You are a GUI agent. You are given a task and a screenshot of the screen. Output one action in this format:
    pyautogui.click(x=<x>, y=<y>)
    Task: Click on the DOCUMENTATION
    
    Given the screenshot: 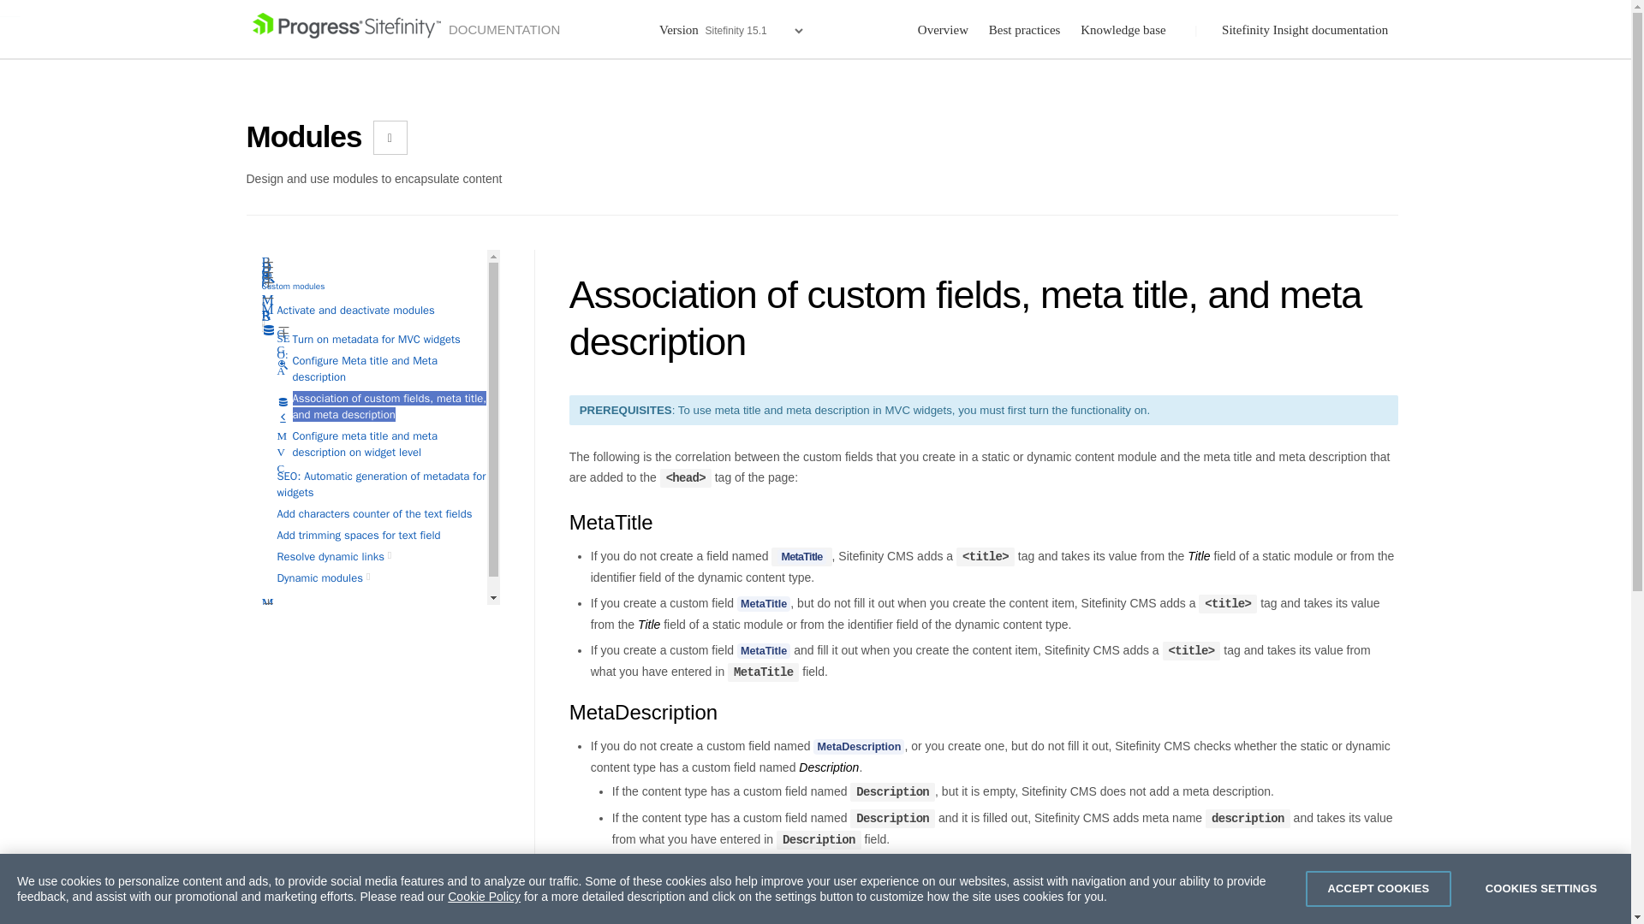 What is the action you would take?
    pyautogui.click(x=406, y=30)
    